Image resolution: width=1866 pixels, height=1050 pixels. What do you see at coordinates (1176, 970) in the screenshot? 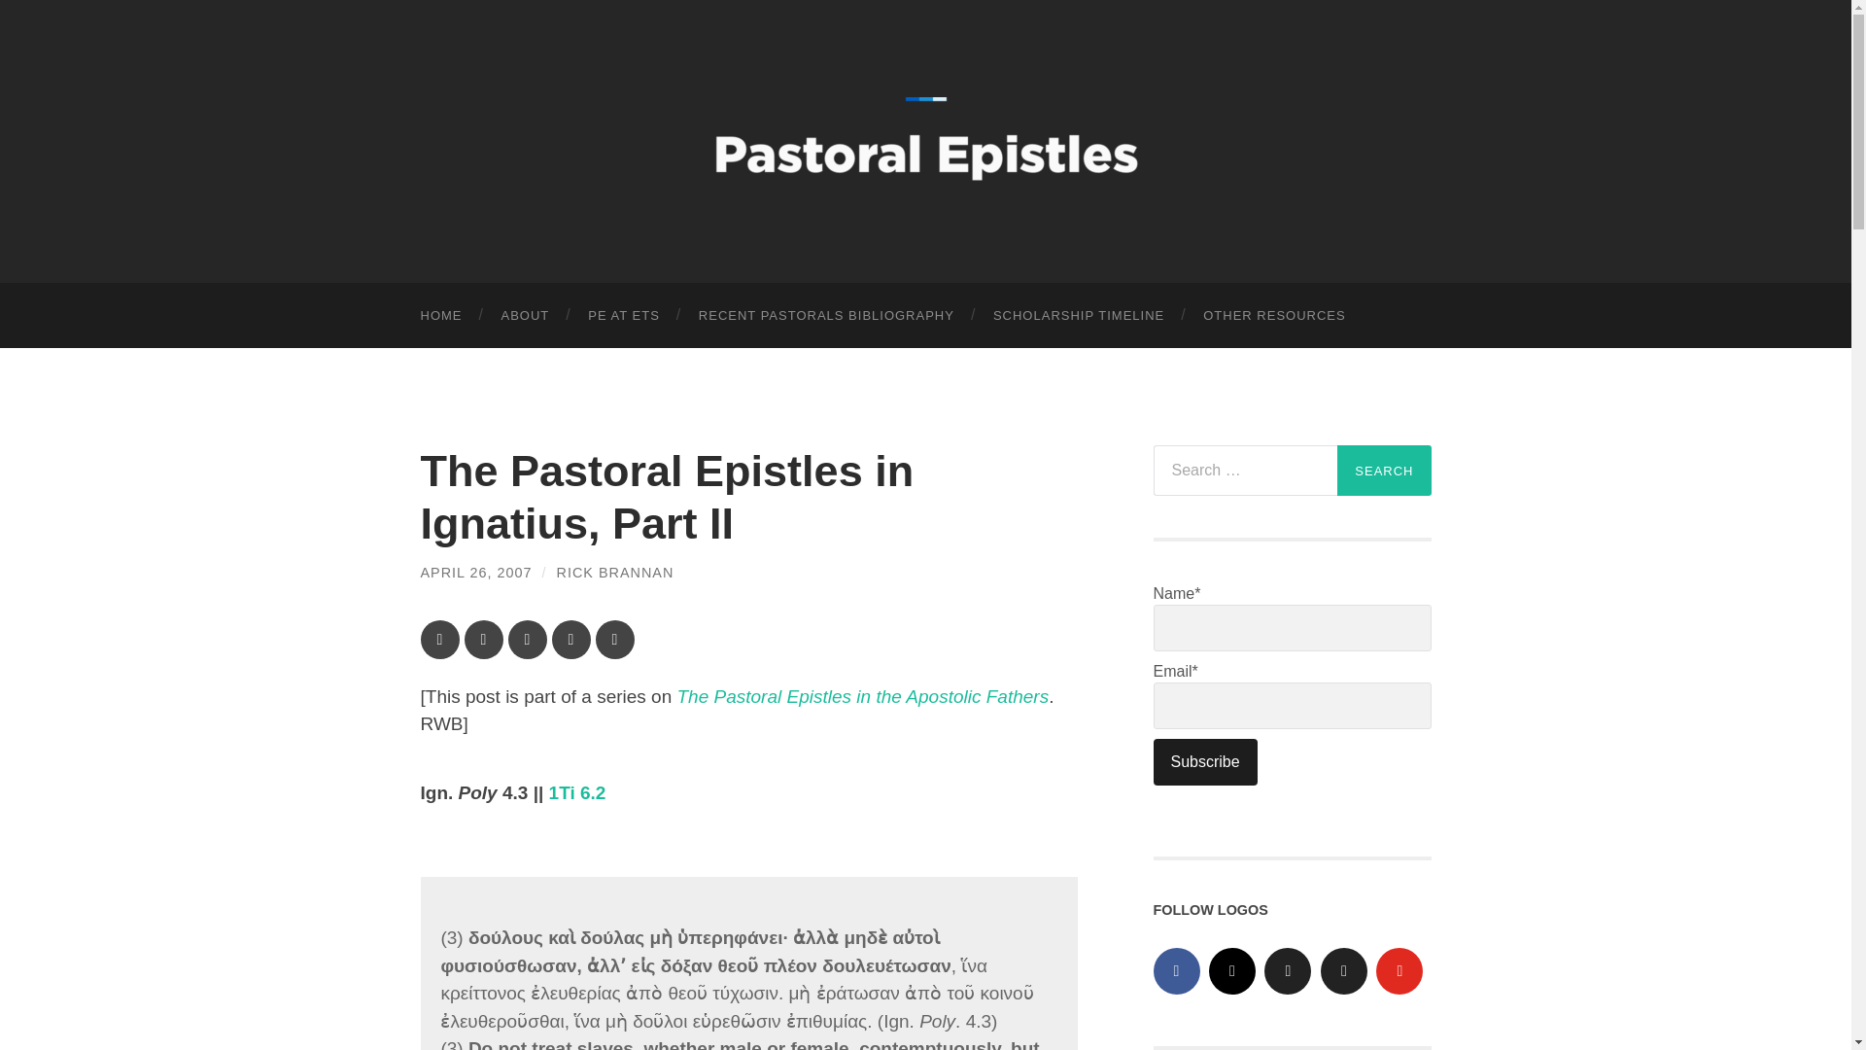
I see `Facebook` at bounding box center [1176, 970].